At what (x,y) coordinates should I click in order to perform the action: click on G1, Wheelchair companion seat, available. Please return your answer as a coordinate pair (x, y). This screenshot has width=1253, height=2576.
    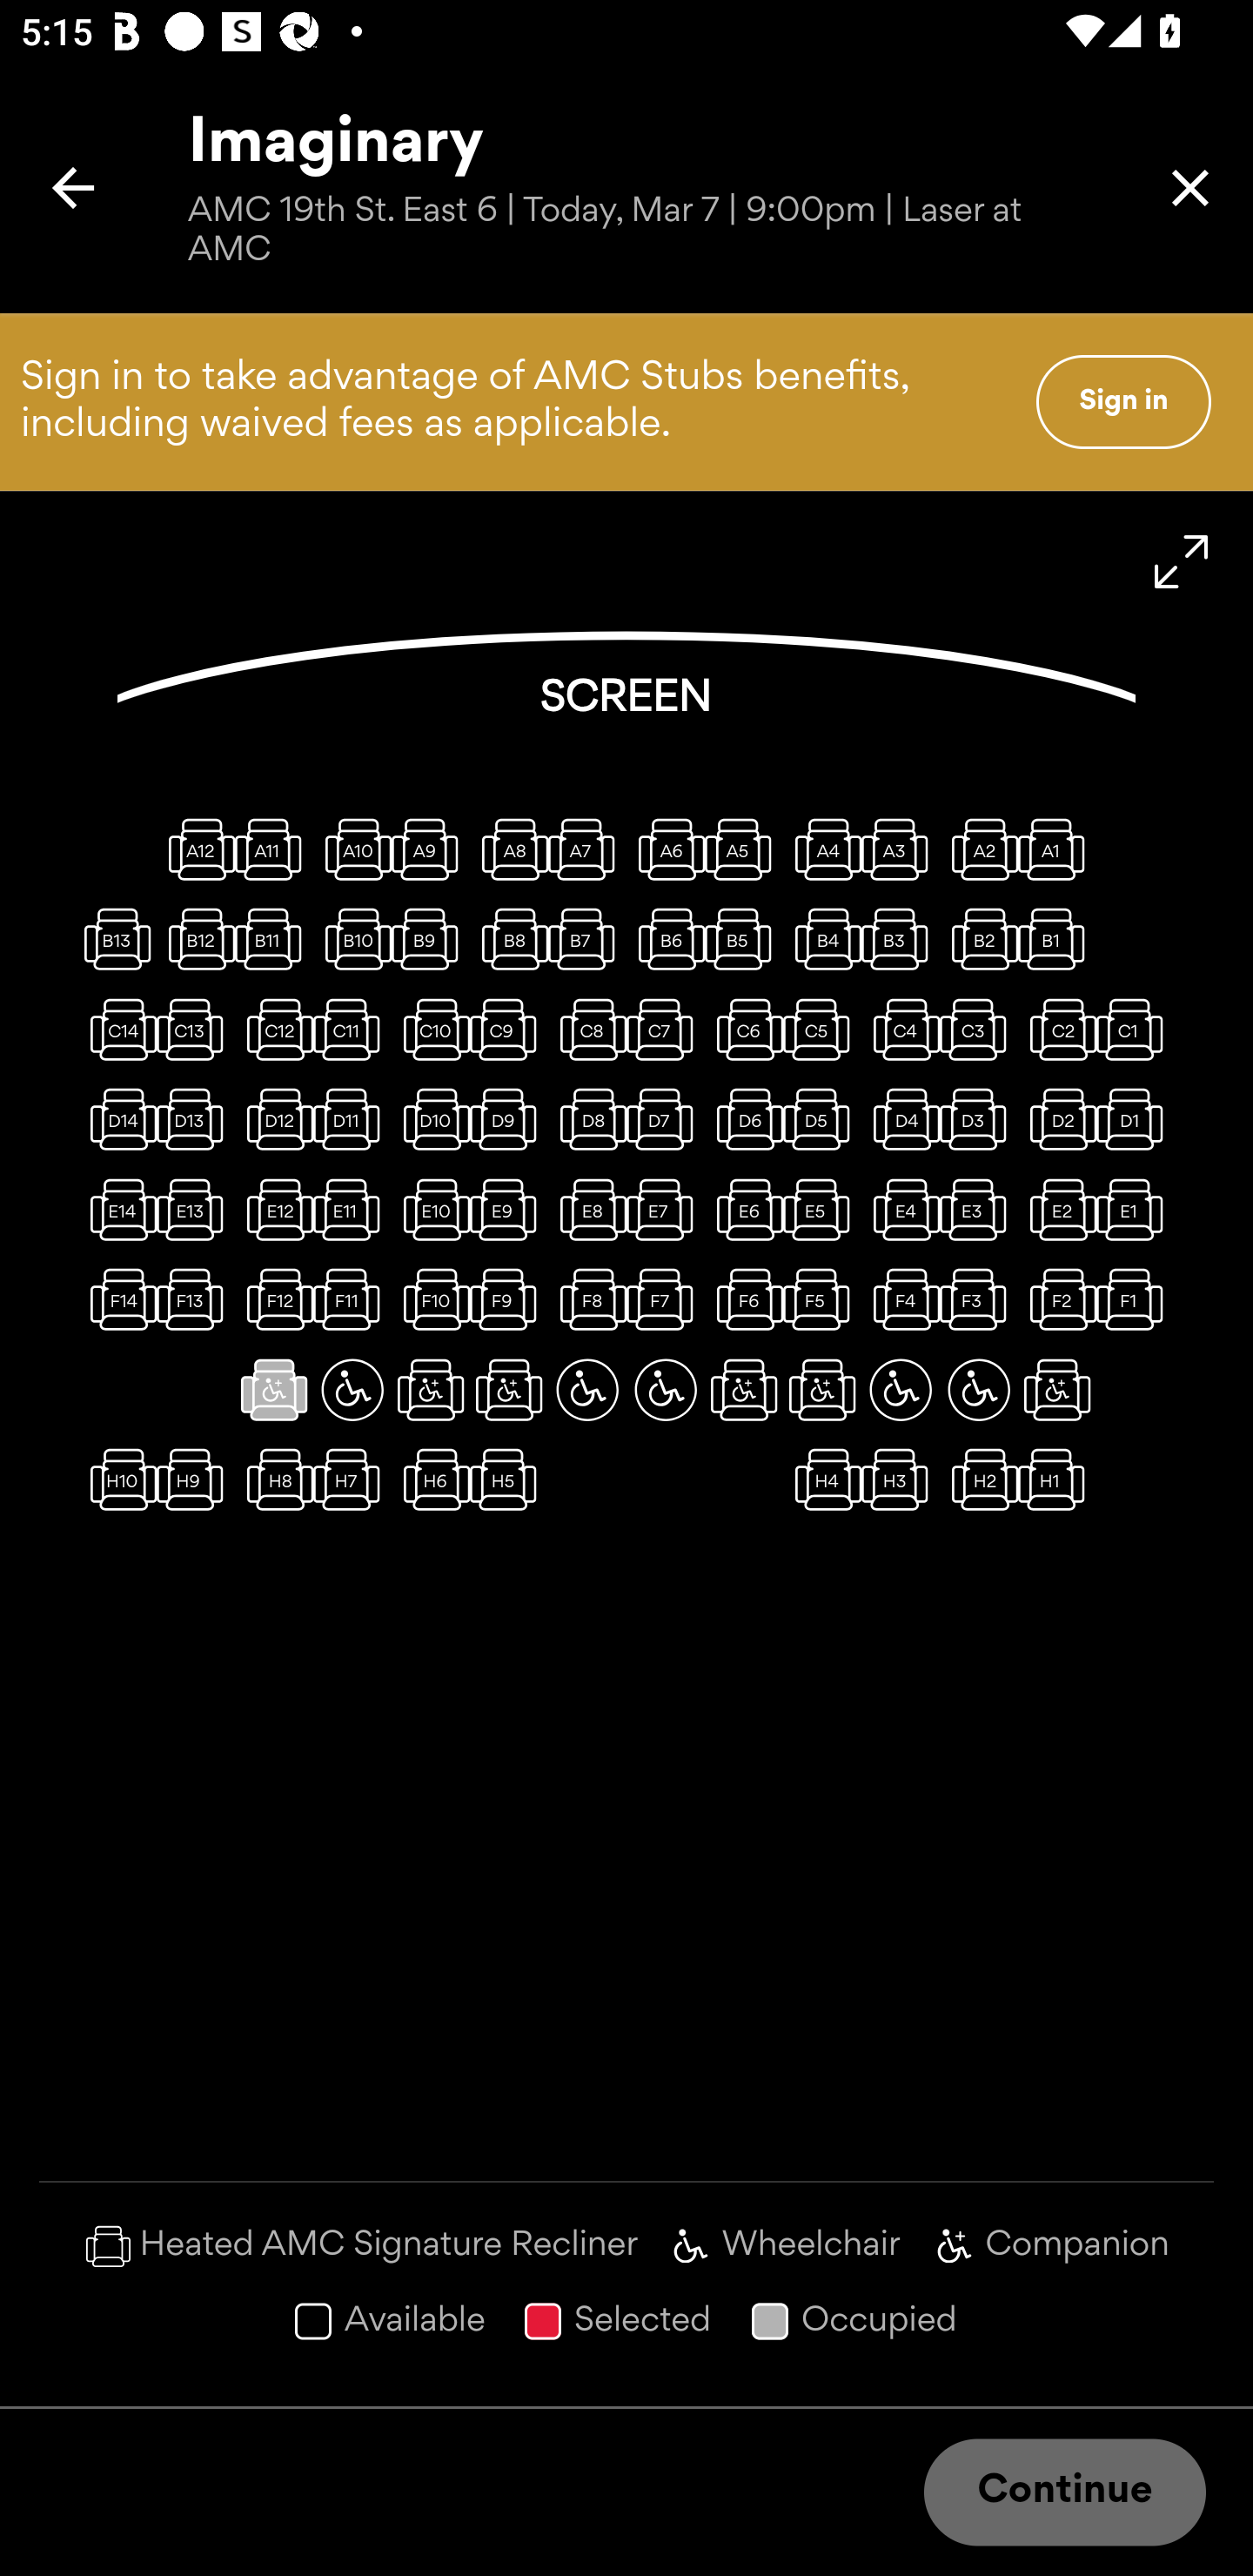
    Looking at the image, I should click on (1056, 1389).